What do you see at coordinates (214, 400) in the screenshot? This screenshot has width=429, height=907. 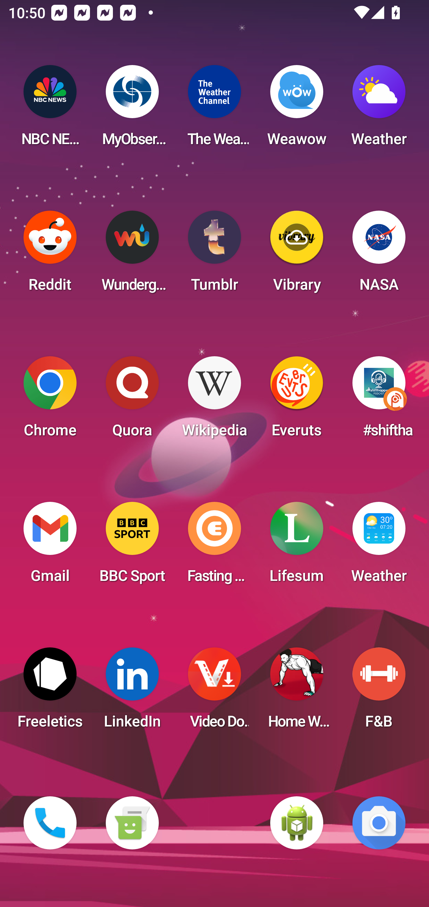 I see `Wikipedia` at bounding box center [214, 400].